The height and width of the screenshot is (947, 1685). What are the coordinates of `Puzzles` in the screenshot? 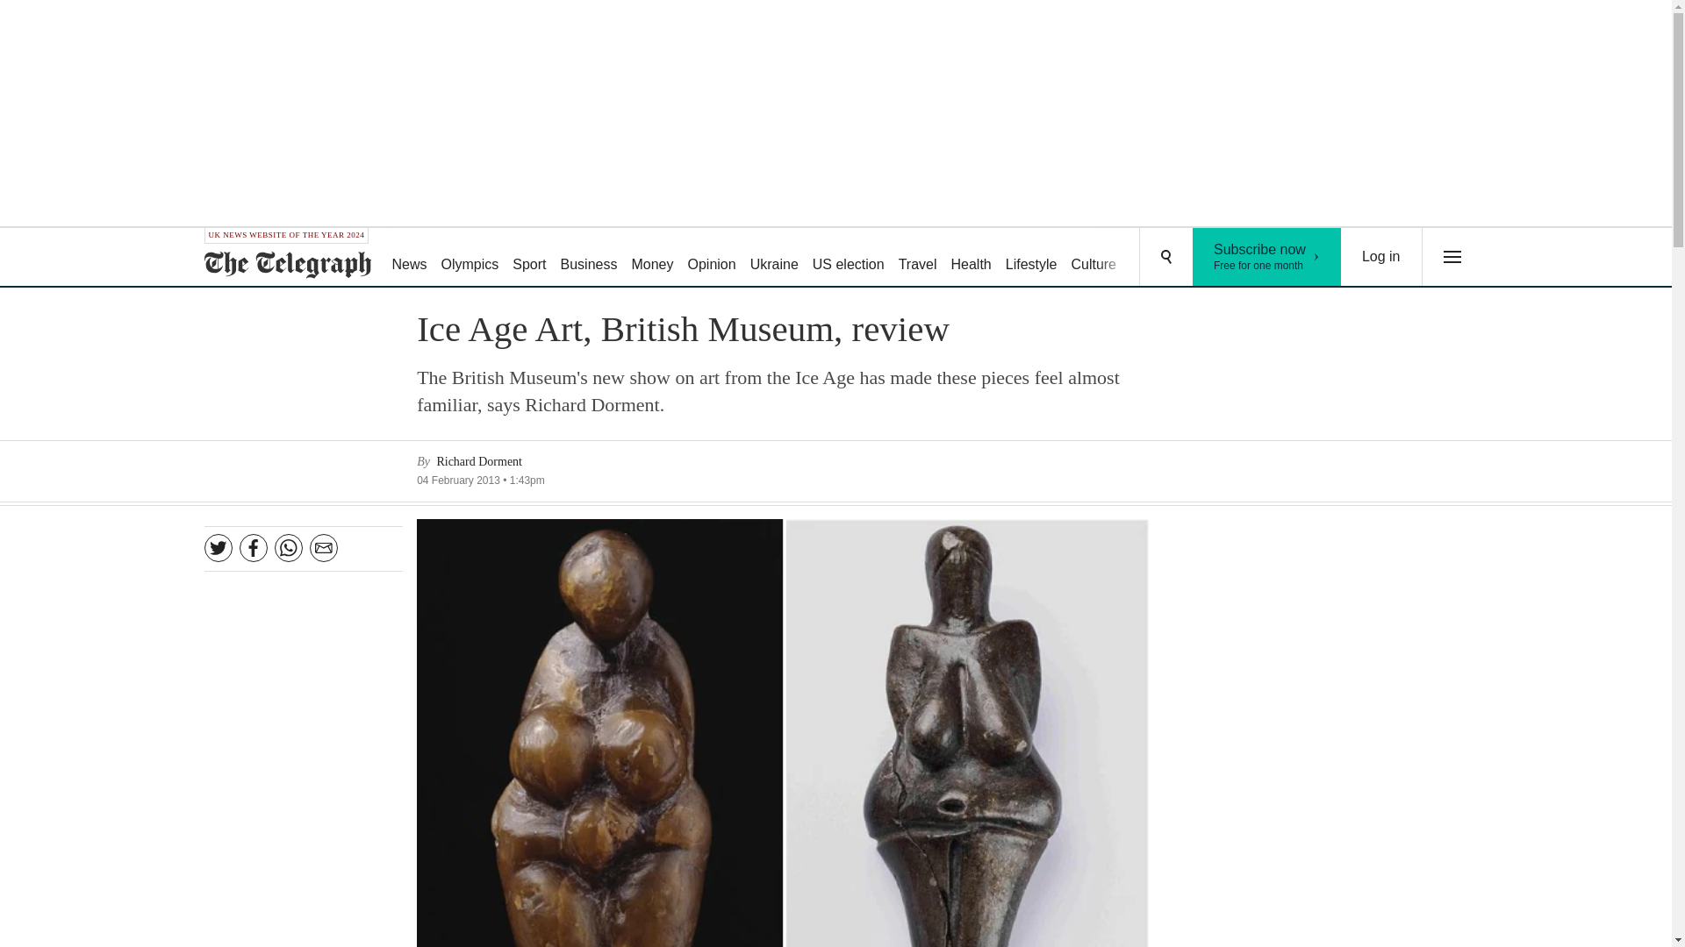 It's located at (651, 258).